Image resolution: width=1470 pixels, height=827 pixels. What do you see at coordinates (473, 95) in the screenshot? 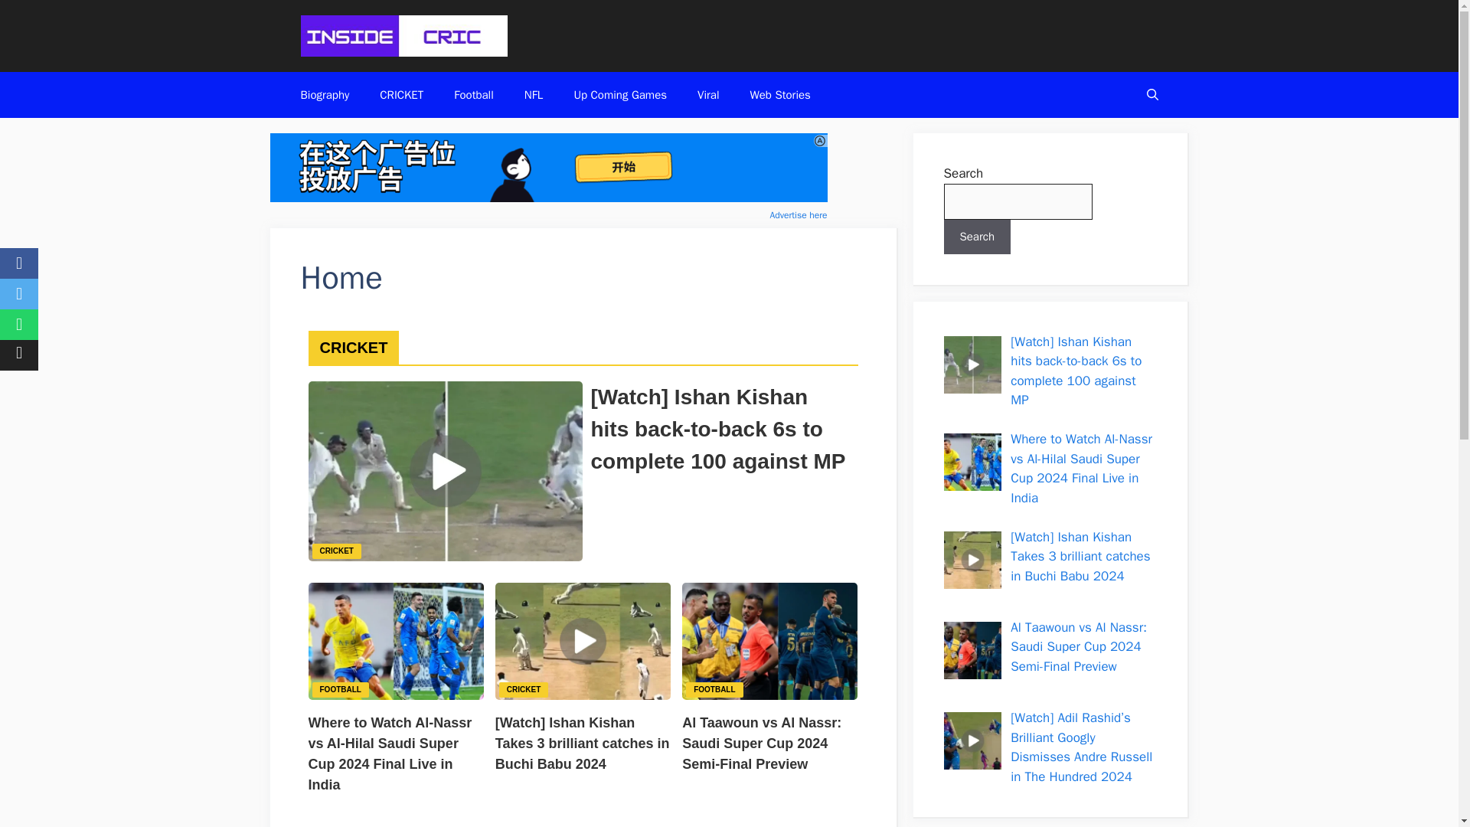
I see `Football` at bounding box center [473, 95].